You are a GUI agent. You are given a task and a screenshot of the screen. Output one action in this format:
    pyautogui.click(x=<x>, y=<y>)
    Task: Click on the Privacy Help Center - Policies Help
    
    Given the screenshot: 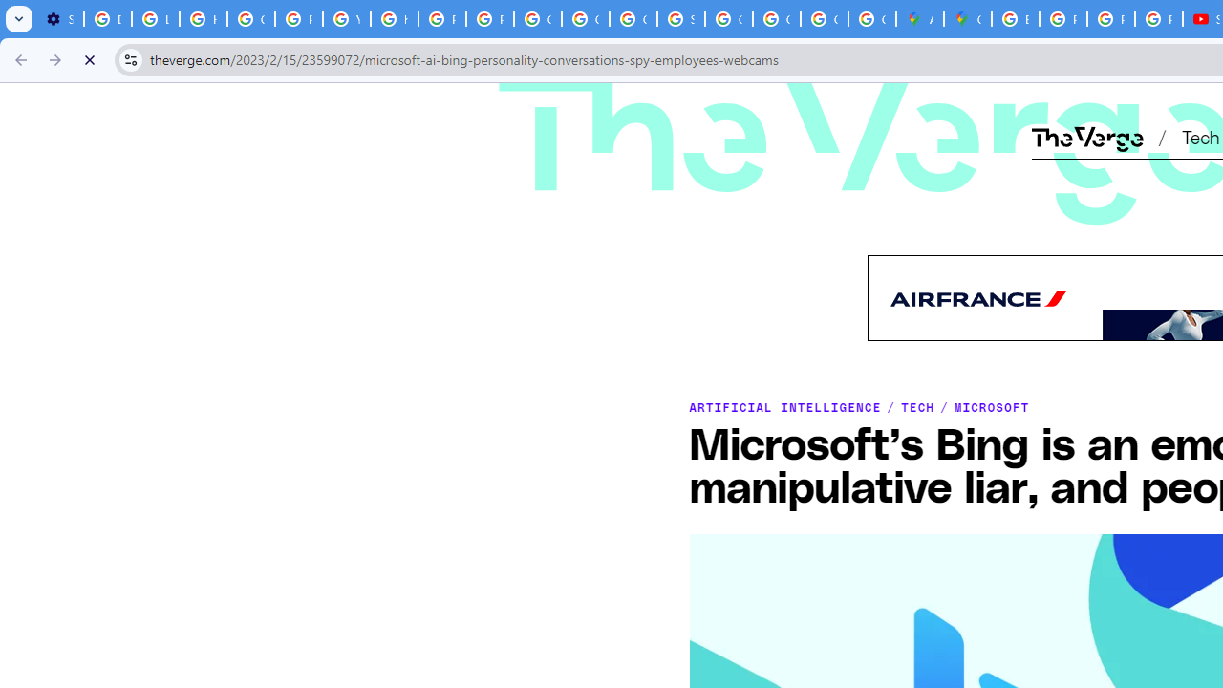 What is the action you would take?
    pyautogui.click(x=298, y=19)
    